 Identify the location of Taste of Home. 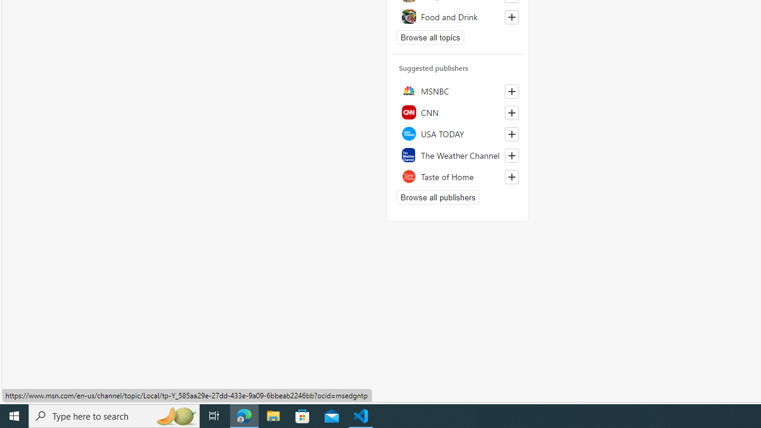
(458, 176).